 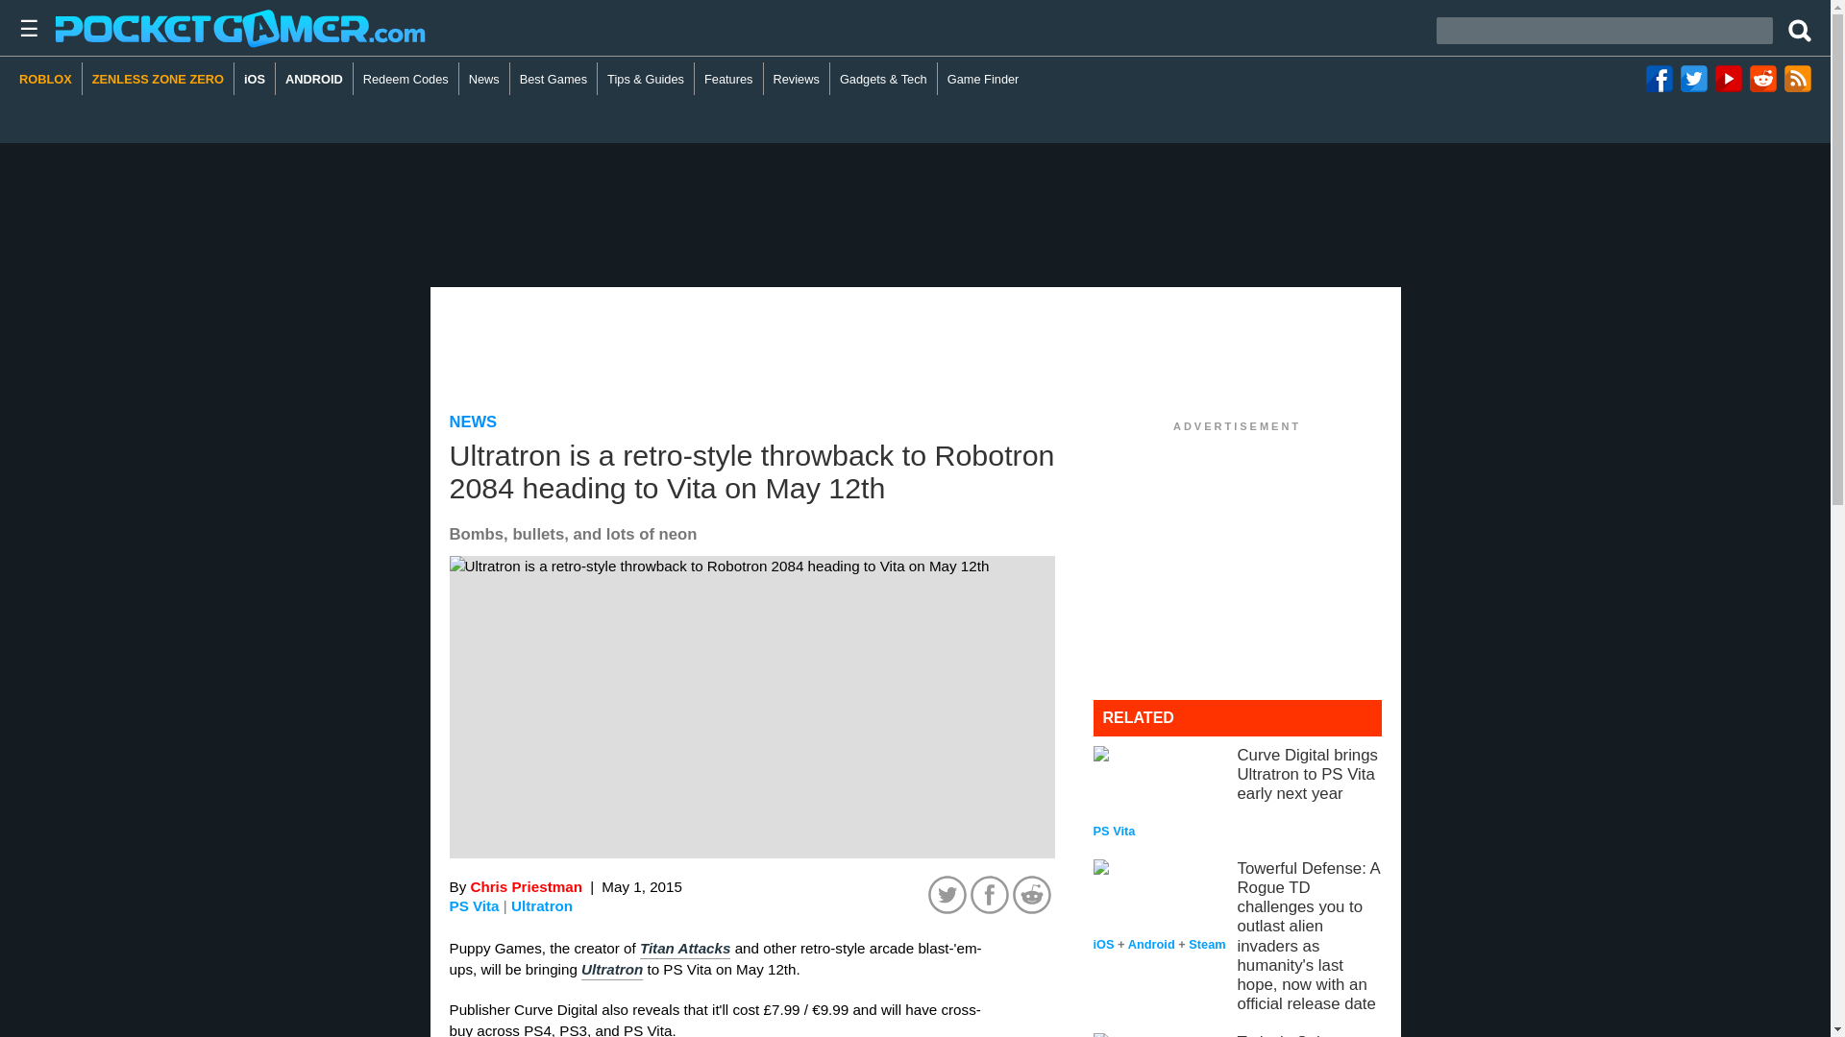 I want to click on iOS, so click(x=254, y=79).